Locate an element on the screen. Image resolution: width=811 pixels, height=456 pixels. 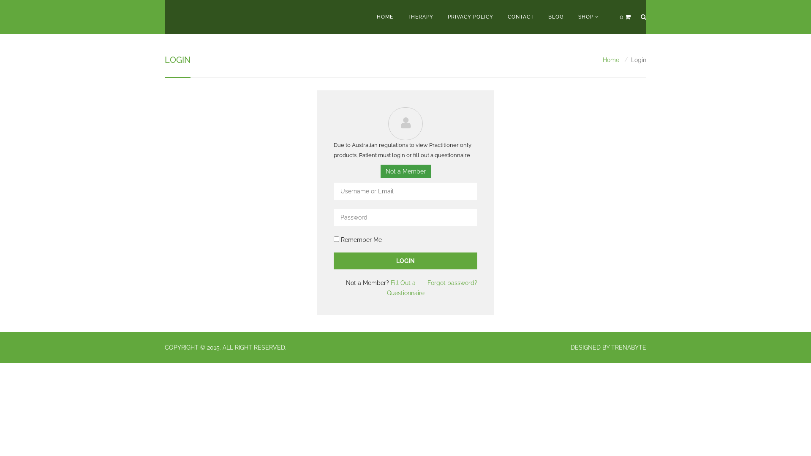
Home is located at coordinates (611, 60).